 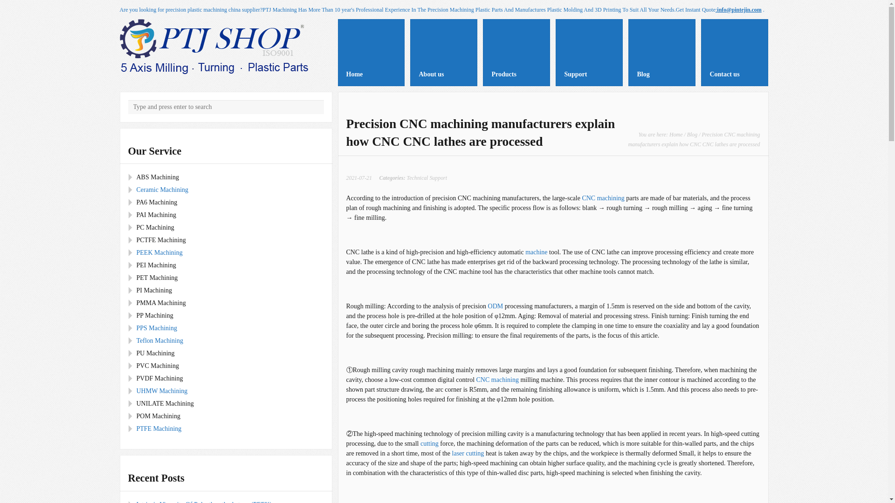 I want to click on CNC machining, so click(x=603, y=198).